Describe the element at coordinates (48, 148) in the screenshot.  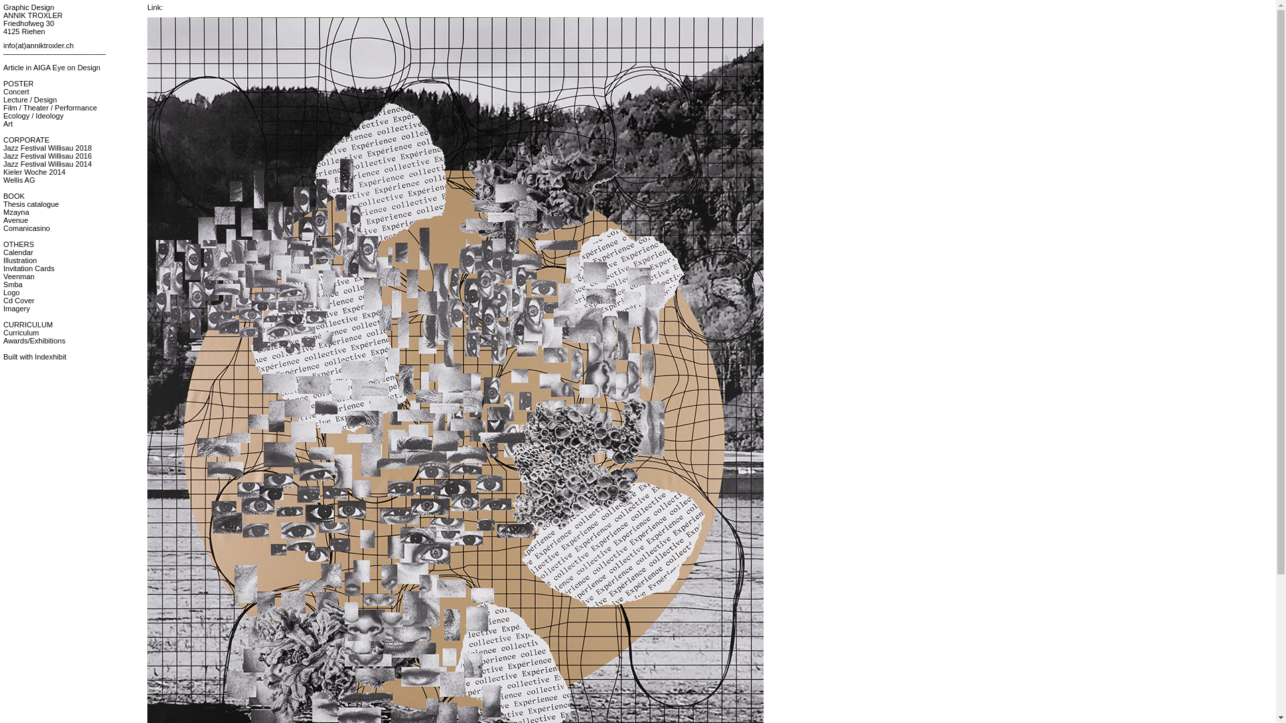
I see `Jazz Festival Willisau 2018` at that location.